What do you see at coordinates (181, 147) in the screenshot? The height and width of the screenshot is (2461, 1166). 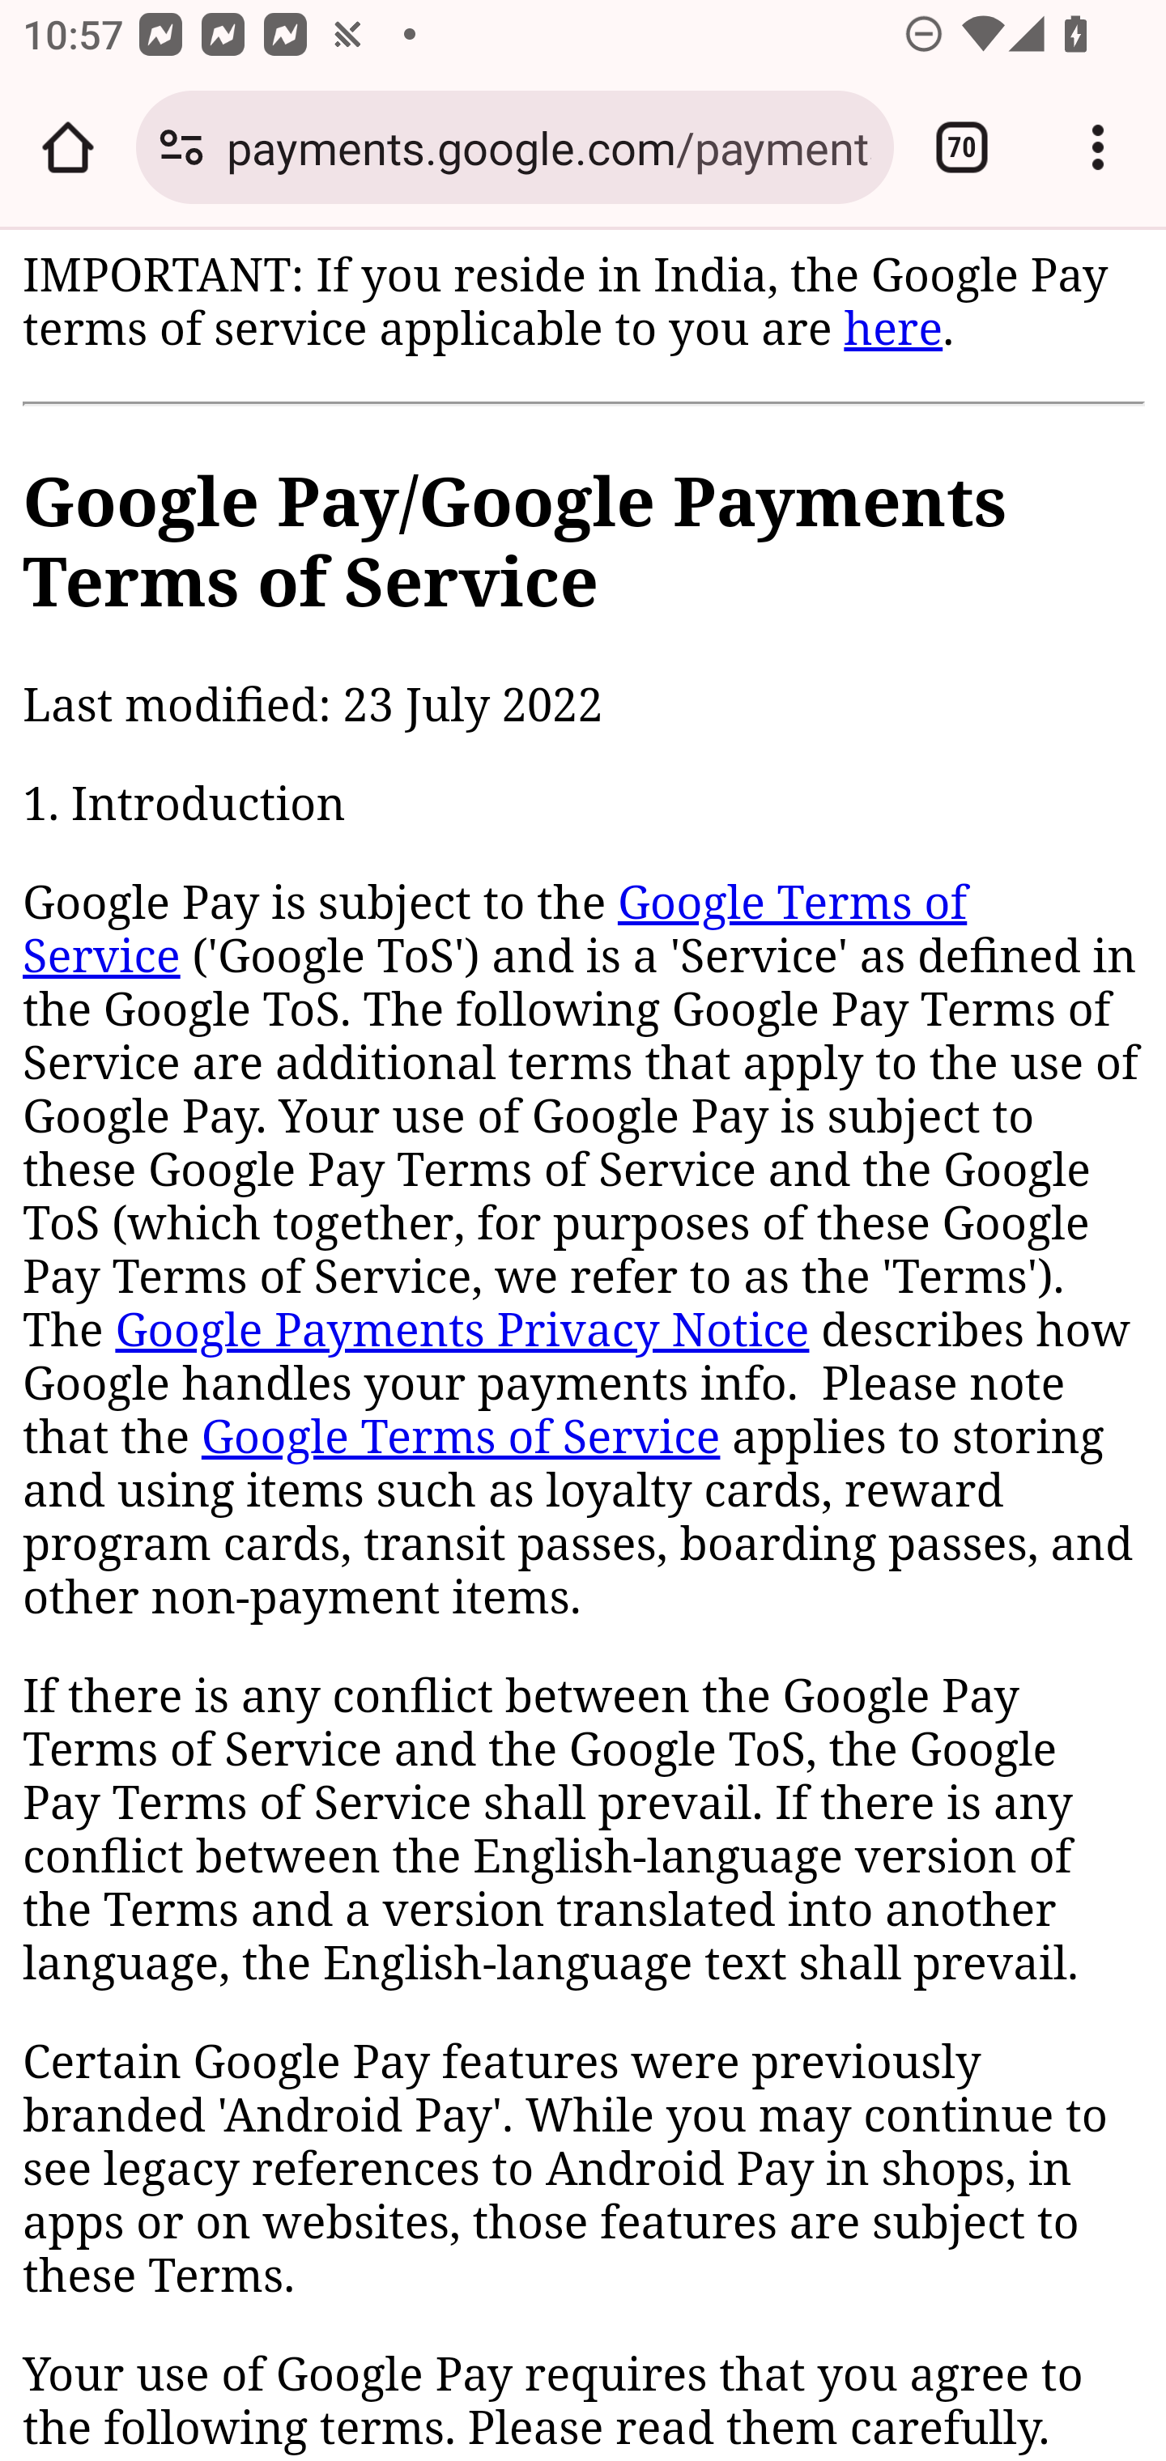 I see `Connection is secure` at bounding box center [181, 147].